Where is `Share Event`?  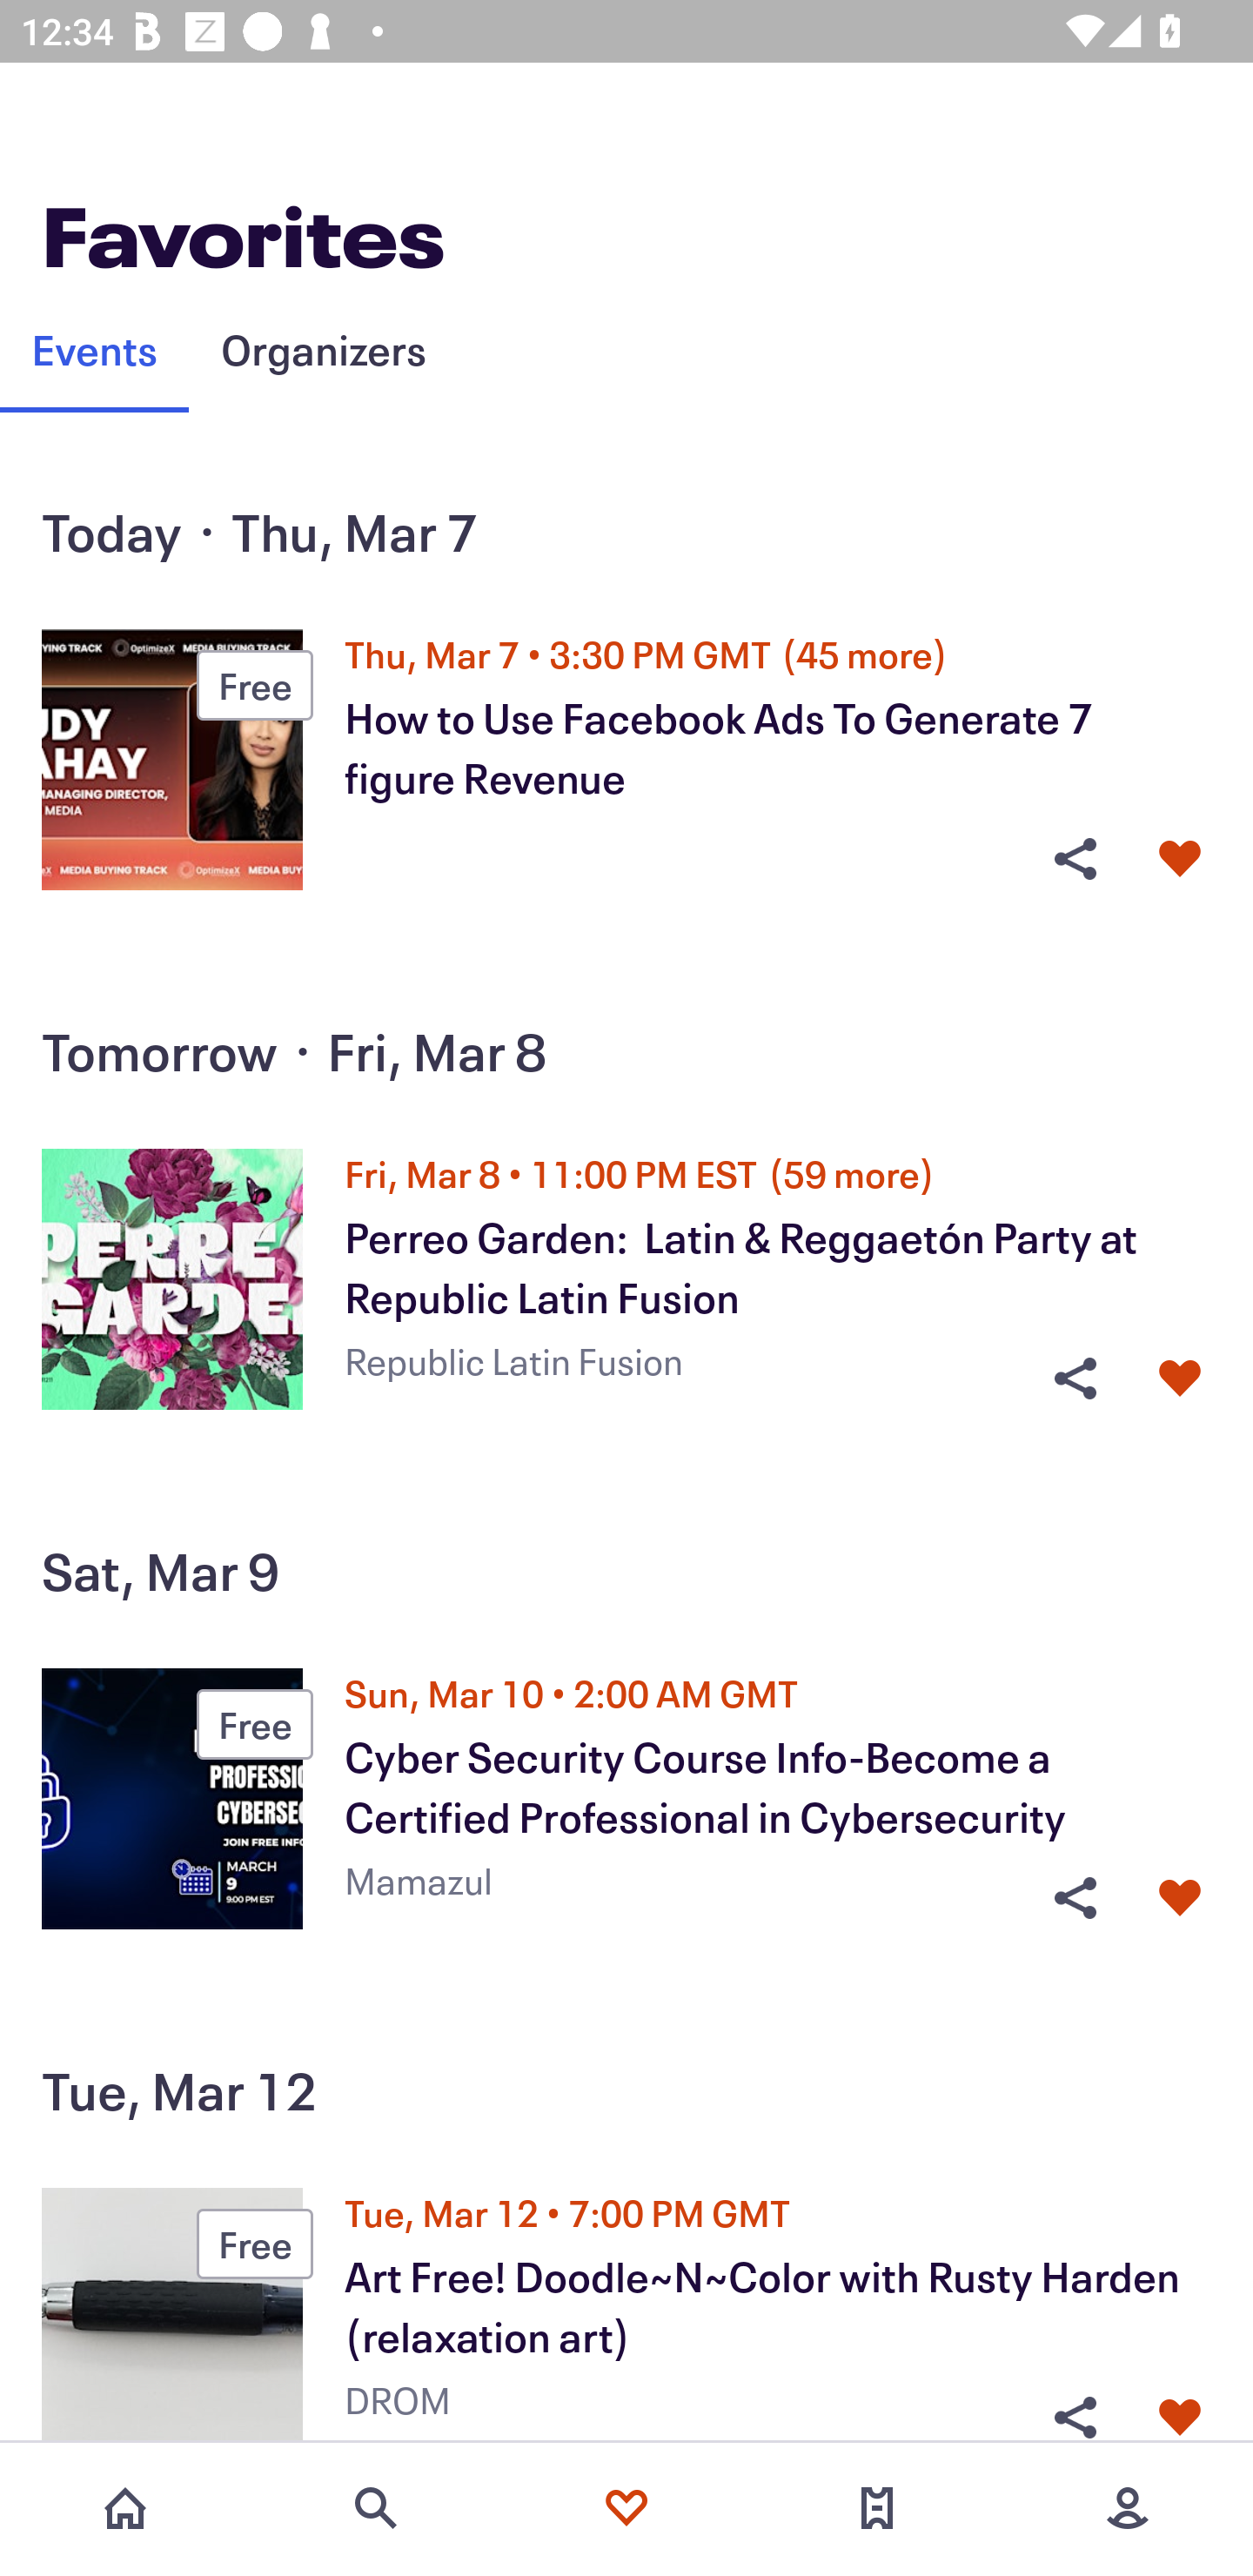
Share Event is located at coordinates (1075, 1899).